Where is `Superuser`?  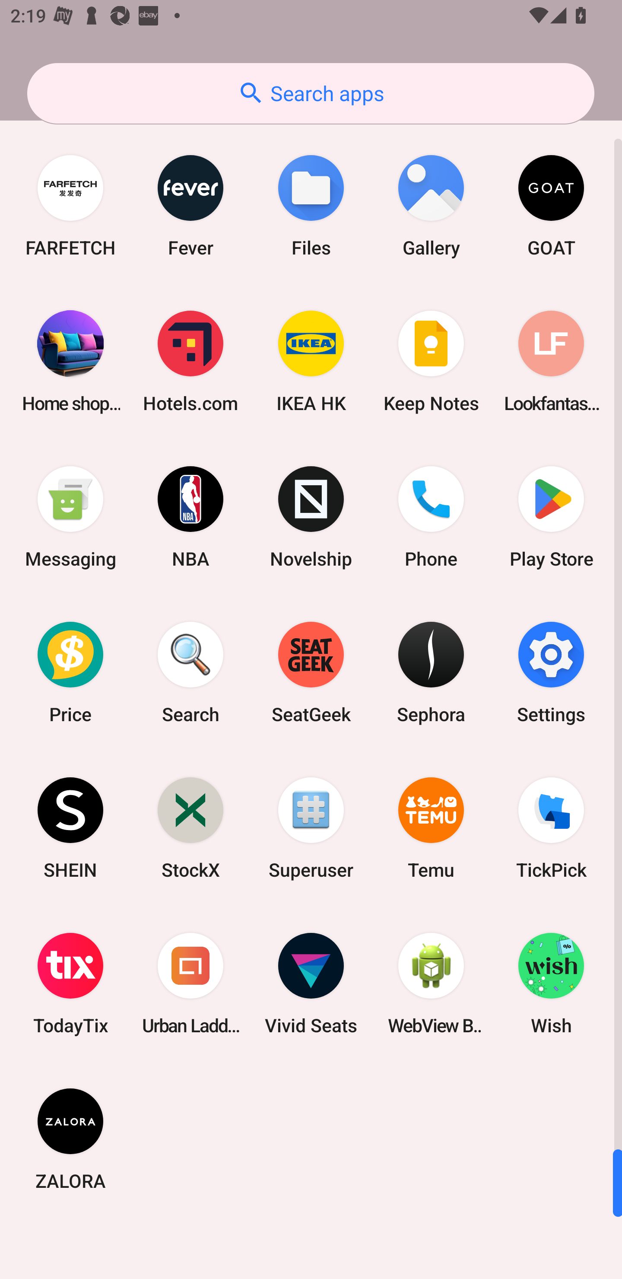
Superuser is located at coordinates (311, 827).